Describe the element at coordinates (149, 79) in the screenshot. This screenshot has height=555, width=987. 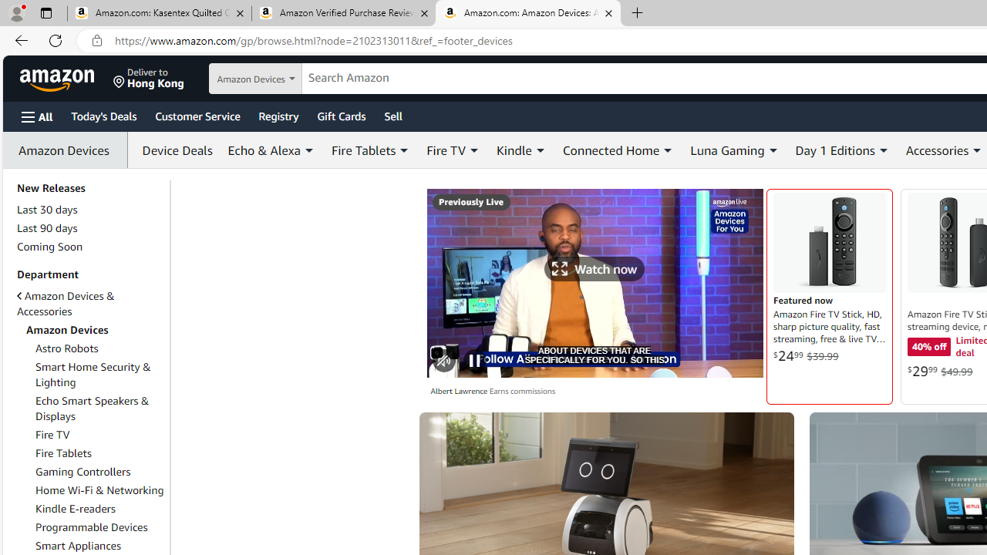
I see `Deliver to Hong Kong` at that location.